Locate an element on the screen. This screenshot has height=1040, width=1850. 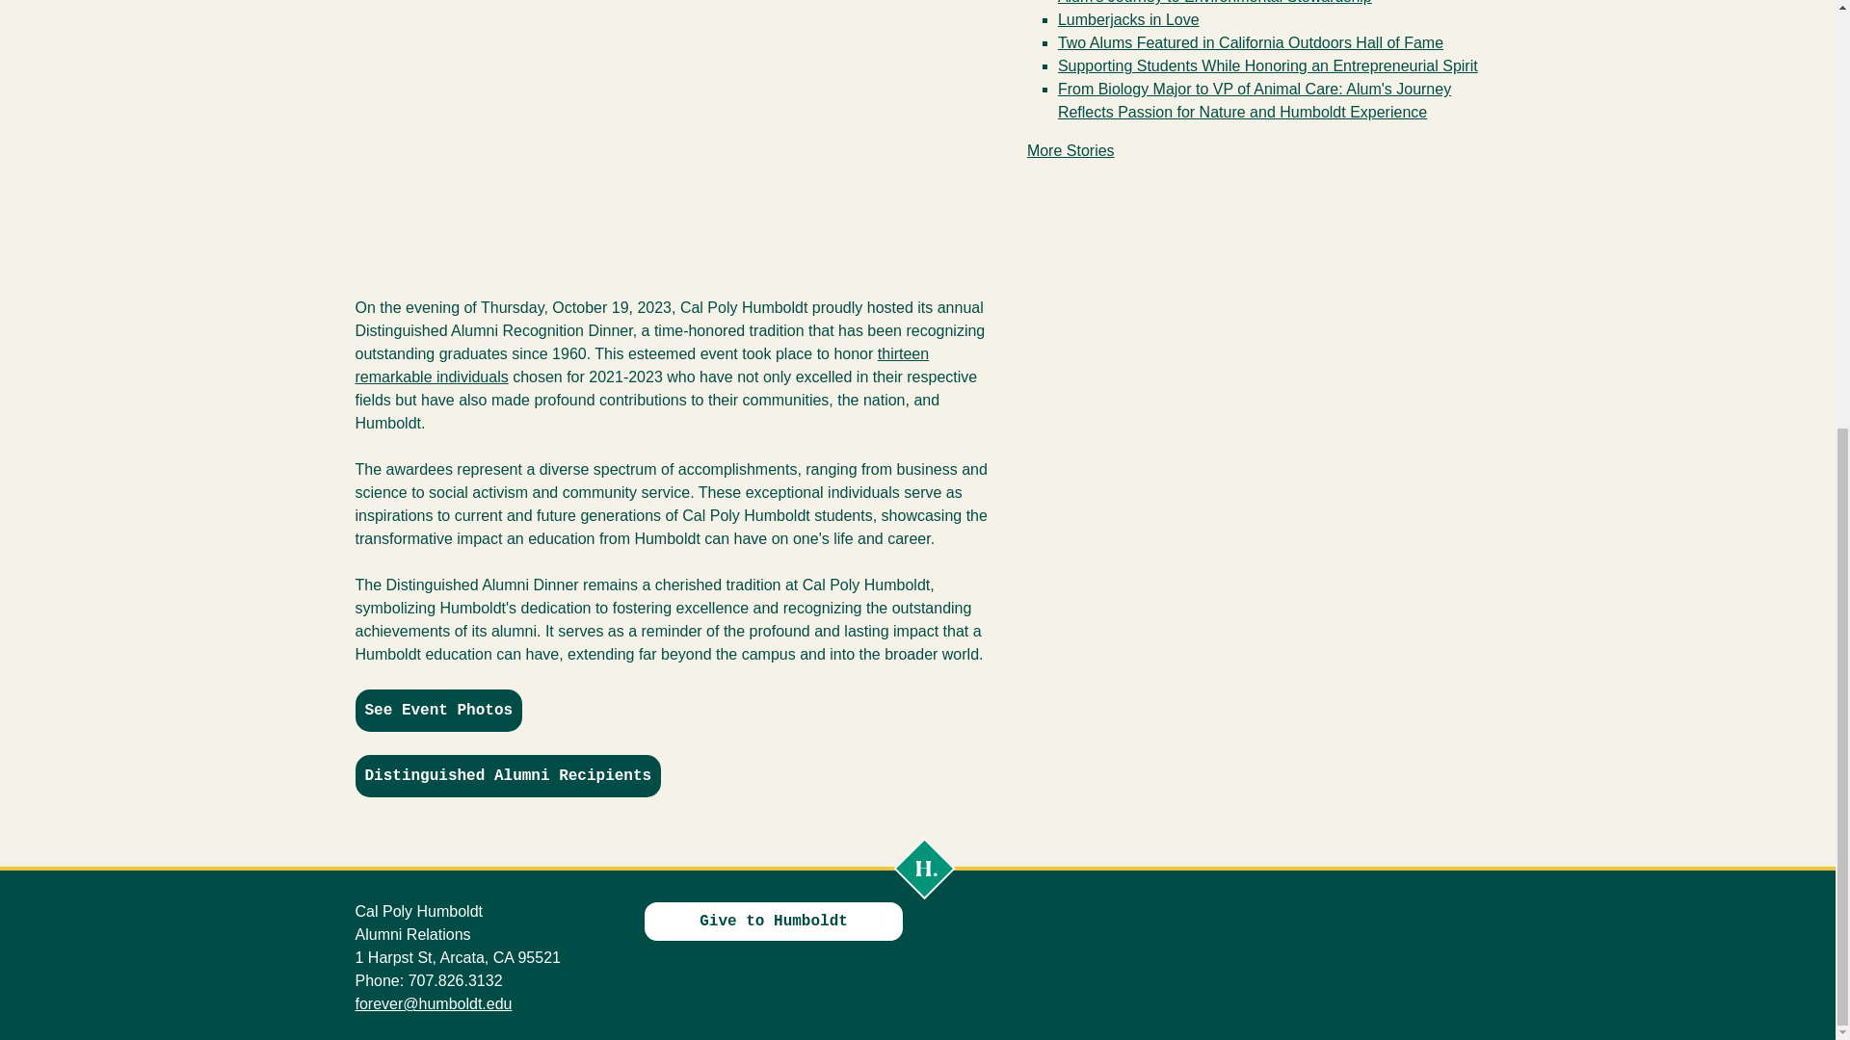
thirteen remarkable individuals is located at coordinates (642, 364).